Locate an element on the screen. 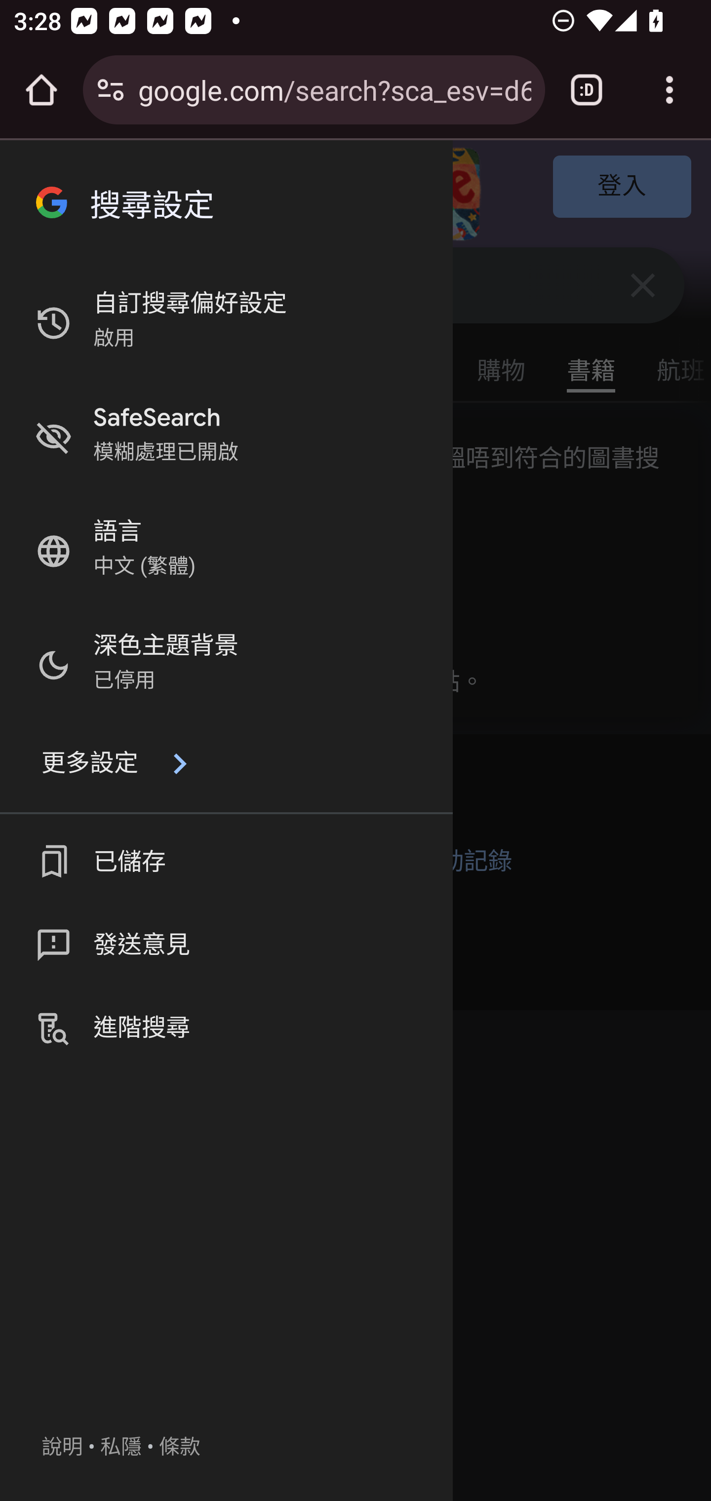 This screenshot has width=711, height=1501. 深色主題背景 已停用 is located at coordinates (226, 665).